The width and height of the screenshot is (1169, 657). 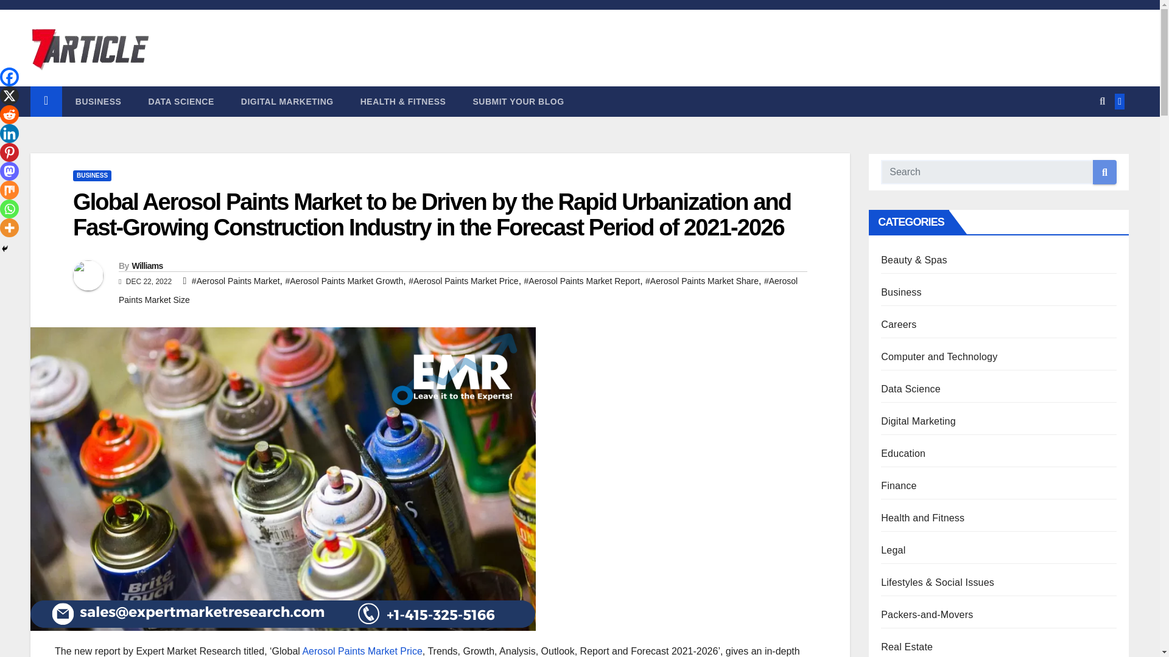 What do you see at coordinates (180, 101) in the screenshot?
I see `DATA SCIENCE` at bounding box center [180, 101].